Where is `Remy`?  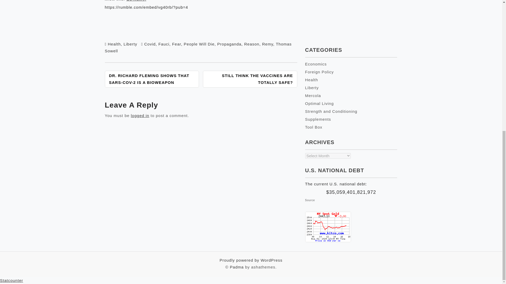
Remy is located at coordinates (267, 44).